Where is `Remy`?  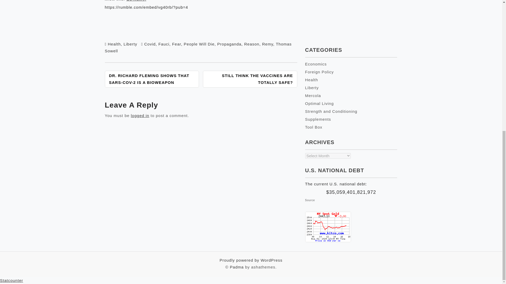
Remy is located at coordinates (267, 44).